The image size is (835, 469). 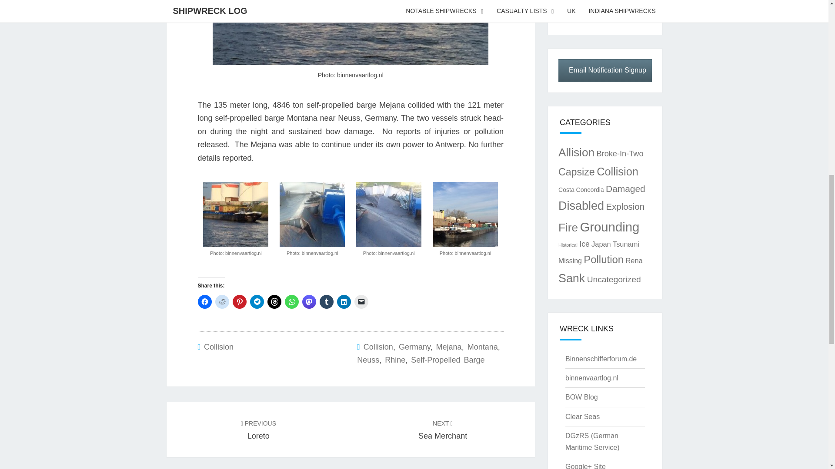 What do you see at coordinates (344, 301) in the screenshot?
I see `Click to share on LinkedIn` at bounding box center [344, 301].